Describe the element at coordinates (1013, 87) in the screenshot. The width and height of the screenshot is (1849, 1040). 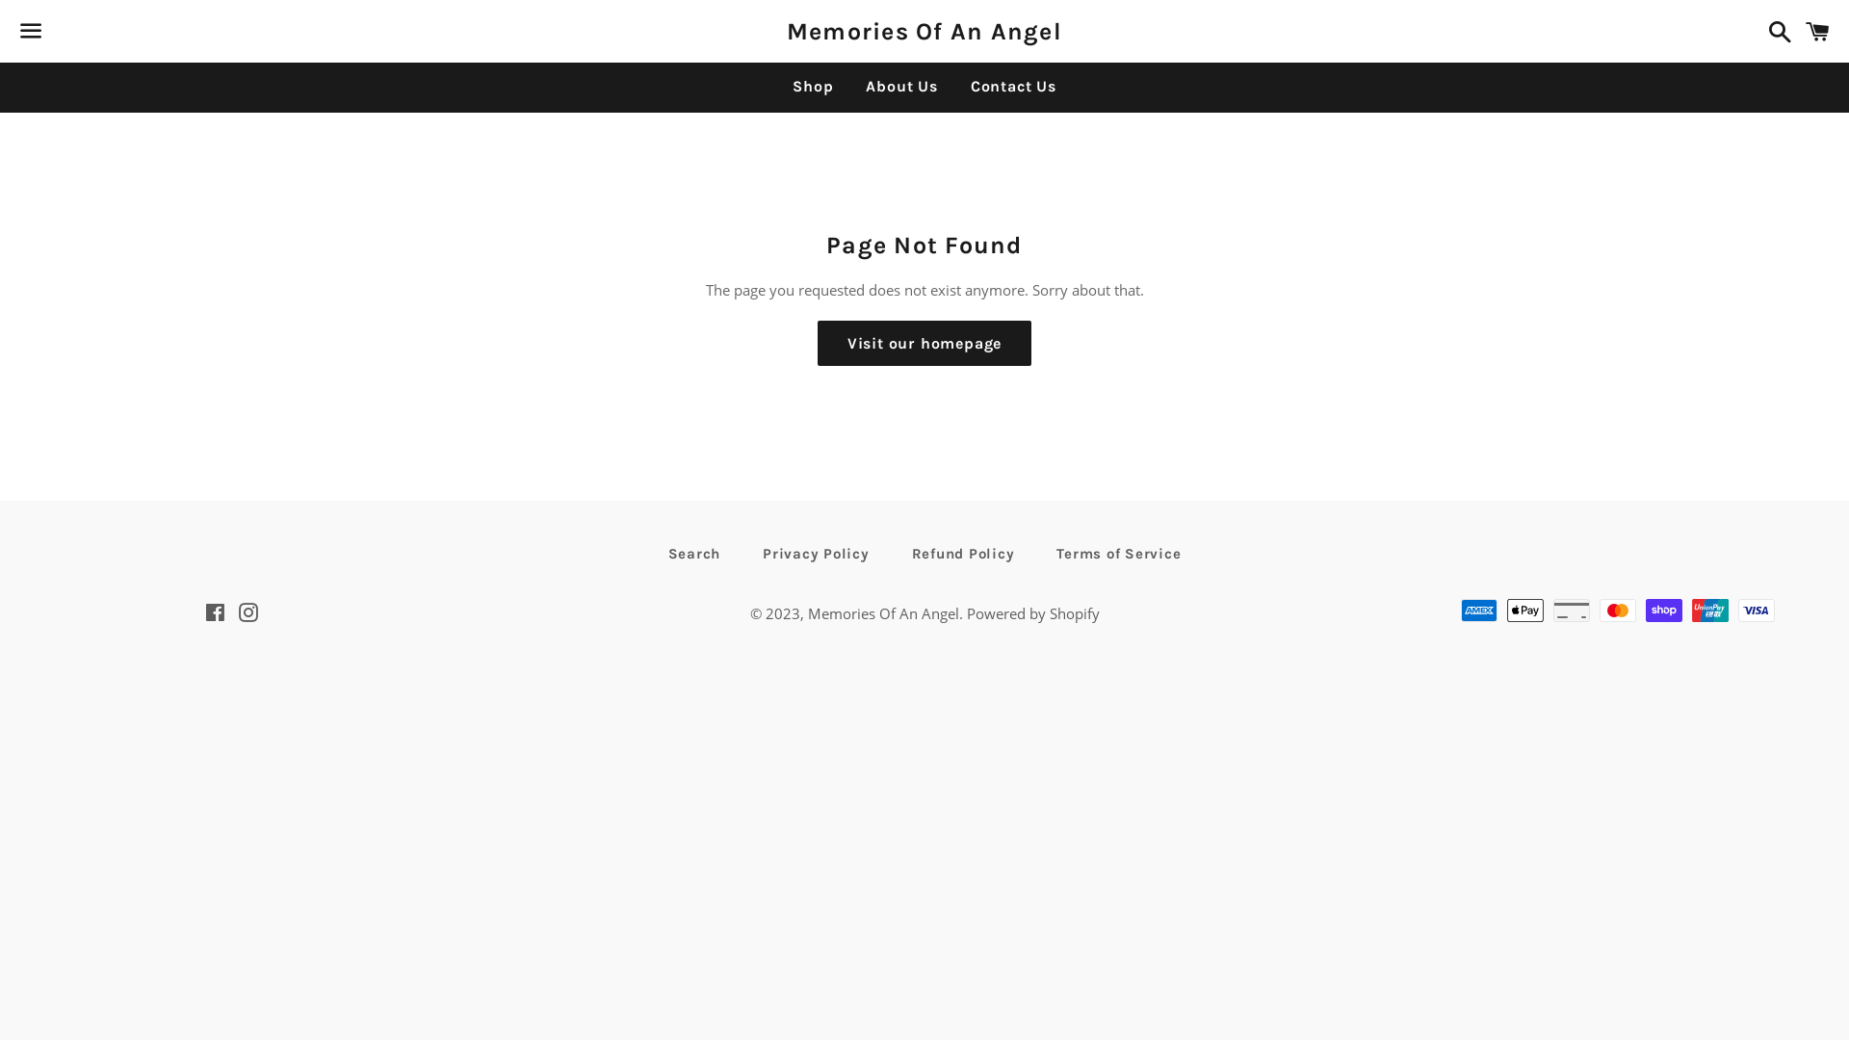
I see `Contact Us` at that location.